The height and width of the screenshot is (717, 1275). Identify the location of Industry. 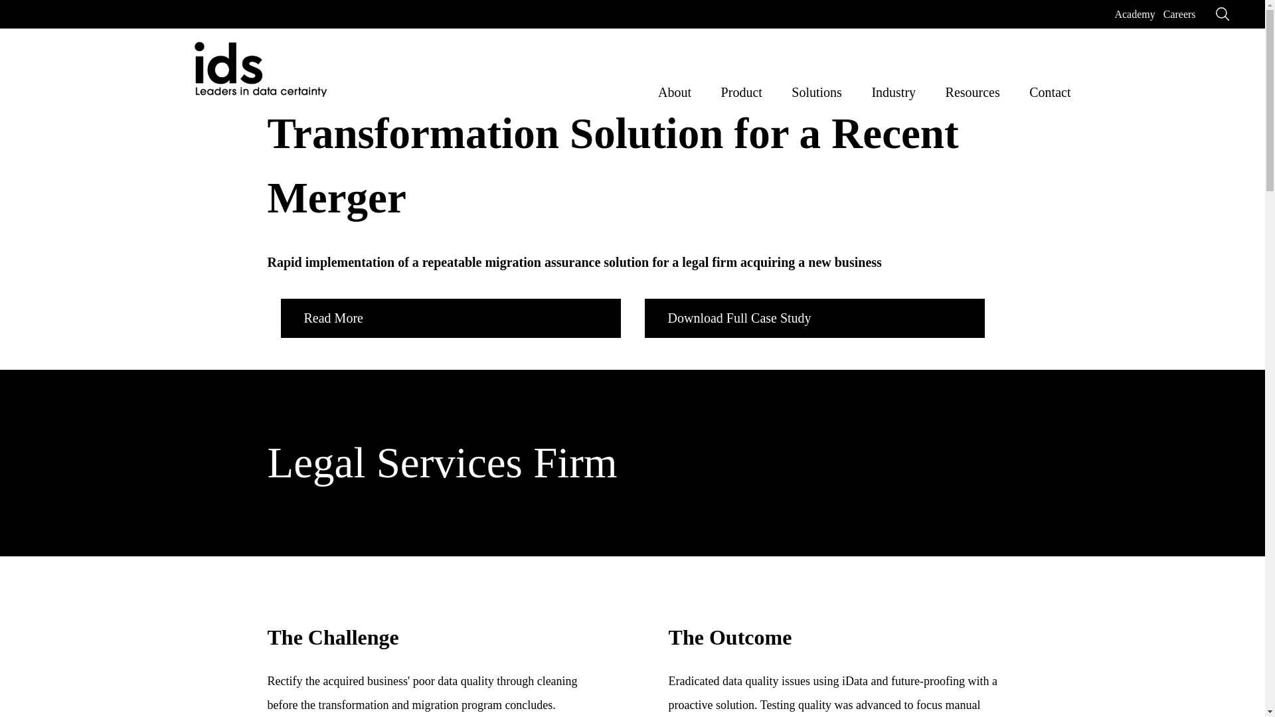
(892, 89).